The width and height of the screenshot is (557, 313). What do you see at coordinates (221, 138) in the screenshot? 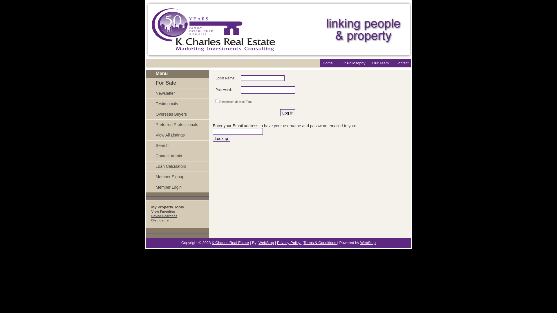
I see `Lookup` at bounding box center [221, 138].